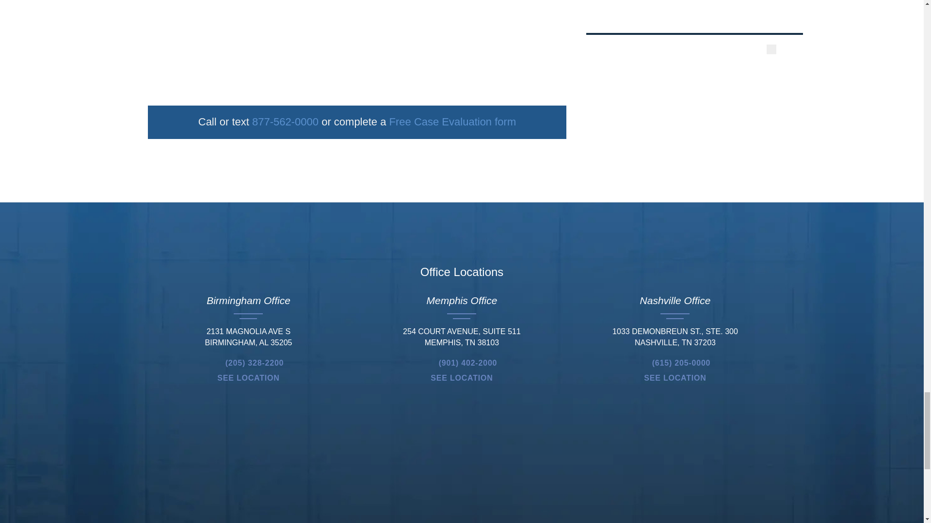  I want to click on Call to Cory Watson Attorneys, so click(462, 363).